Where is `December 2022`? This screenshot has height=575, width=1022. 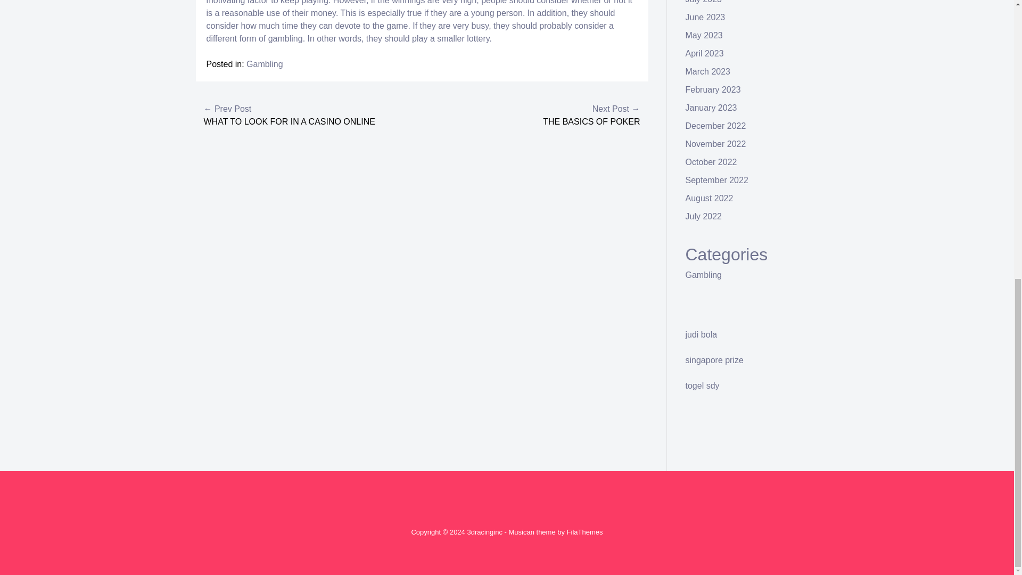
December 2022 is located at coordinates (715, 126).